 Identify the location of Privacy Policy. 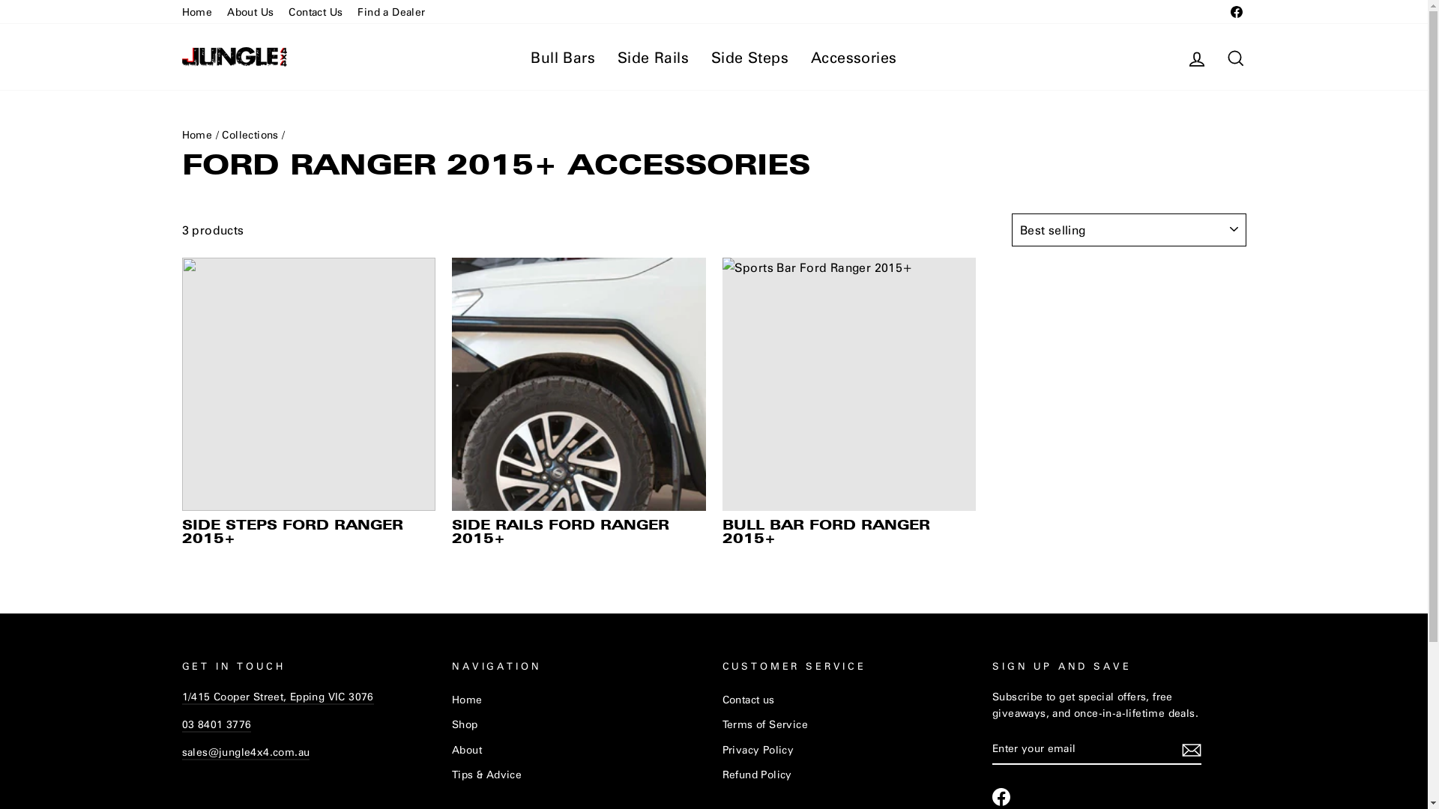
(758, 750).